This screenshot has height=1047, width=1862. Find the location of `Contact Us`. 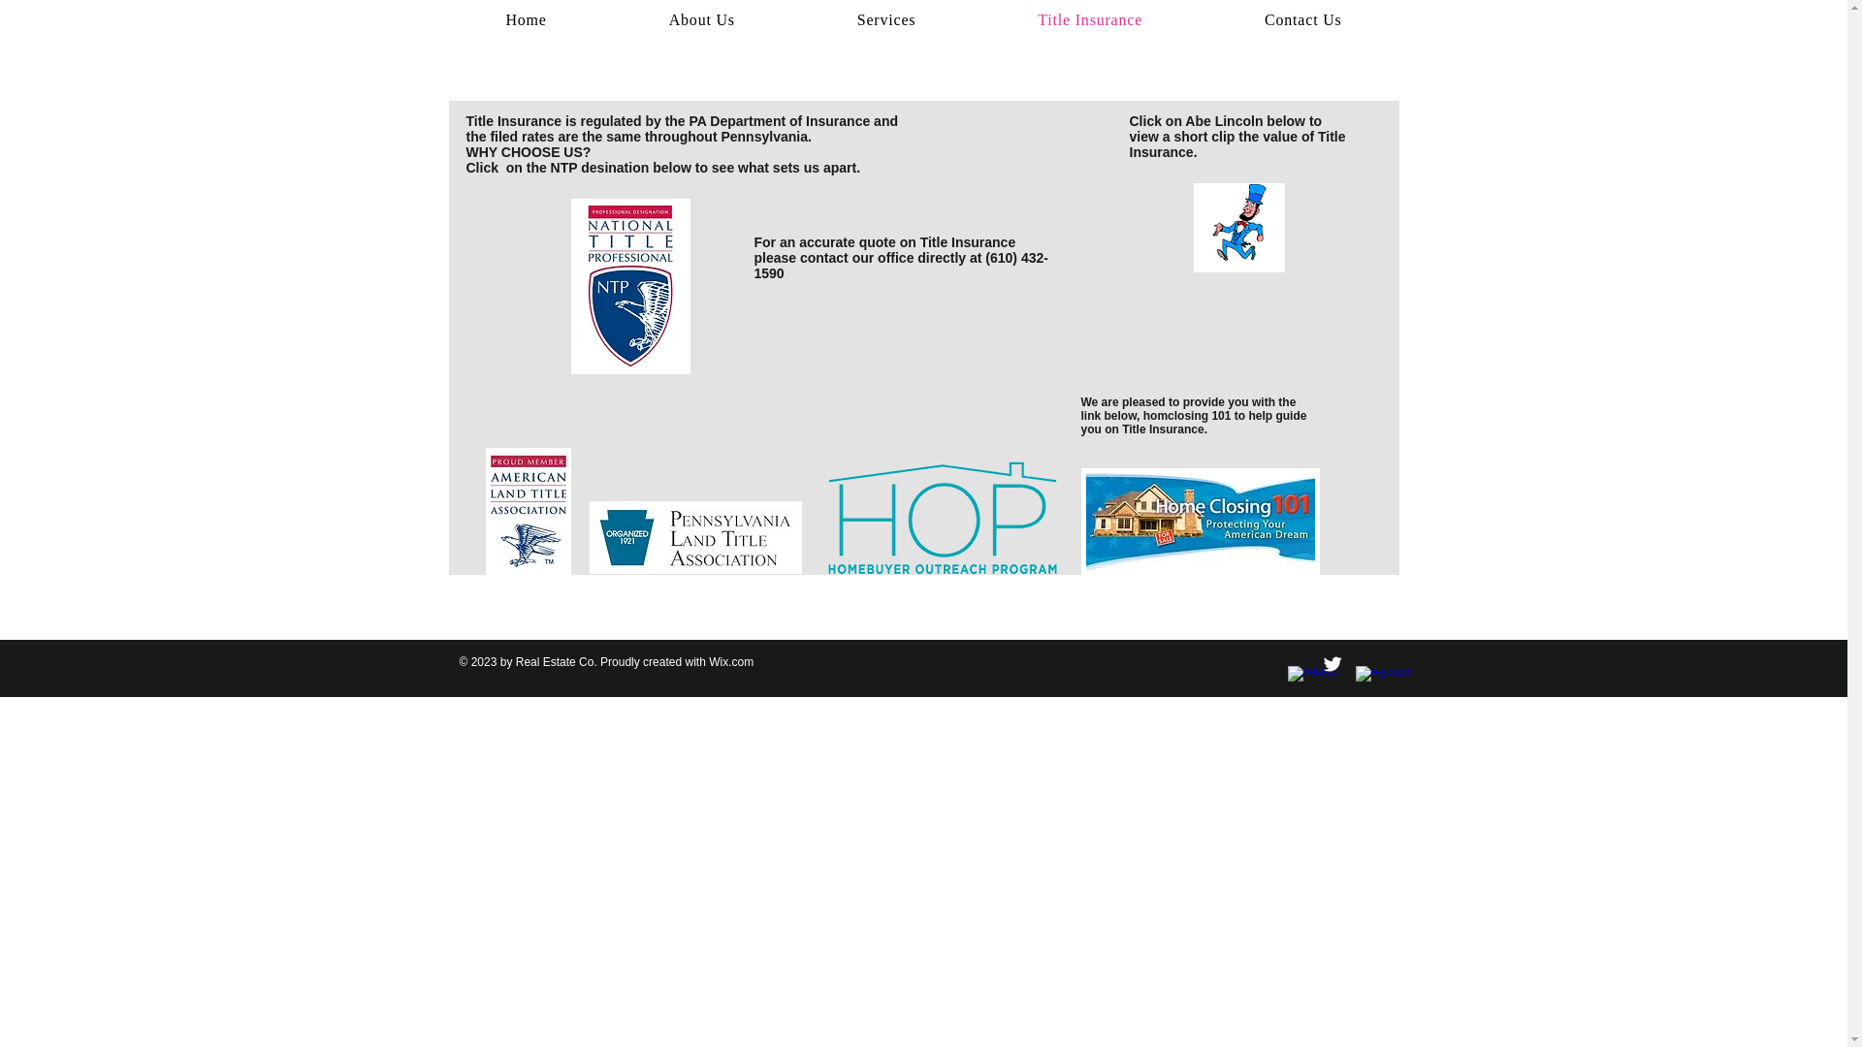

Contact Us is located at coordinates (923, 20).